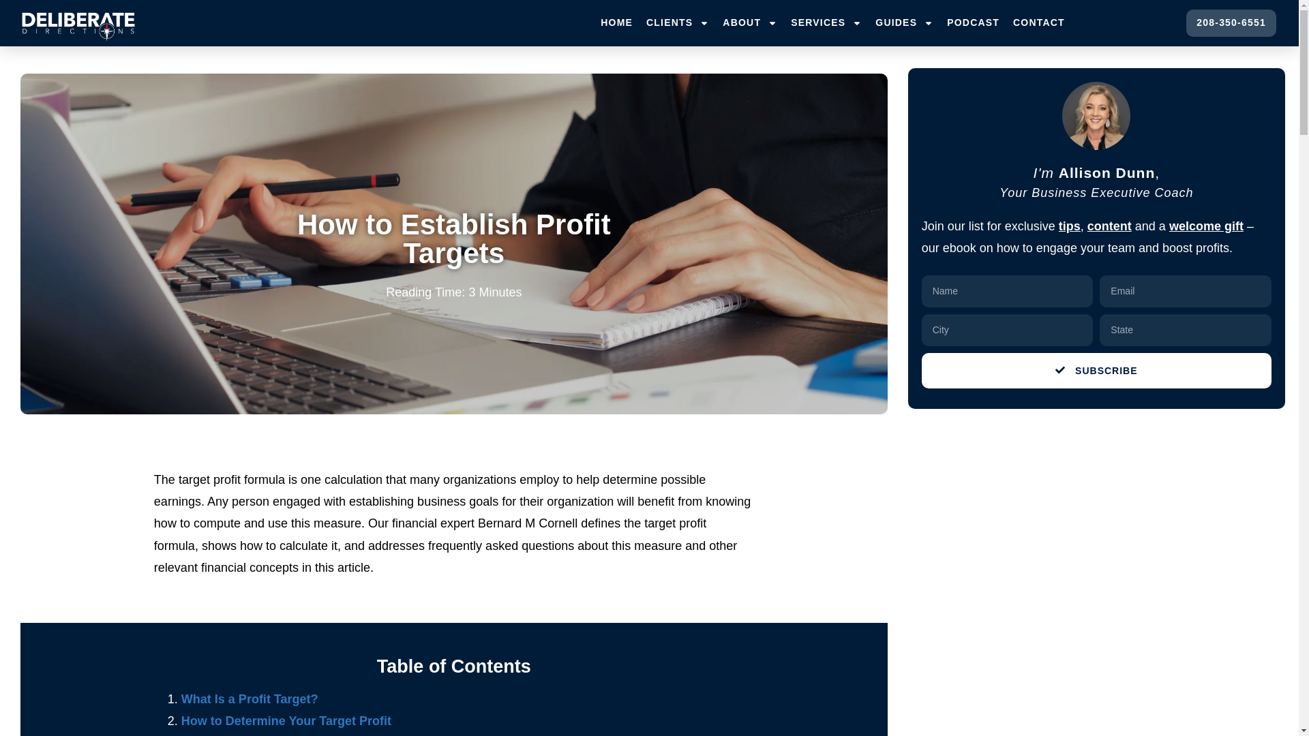 Image resolution: width=1309 pixels, height=736 pixels. Describe the element at coordinates (904, 23) in the screenshot. I see `GUIDES` at that location.